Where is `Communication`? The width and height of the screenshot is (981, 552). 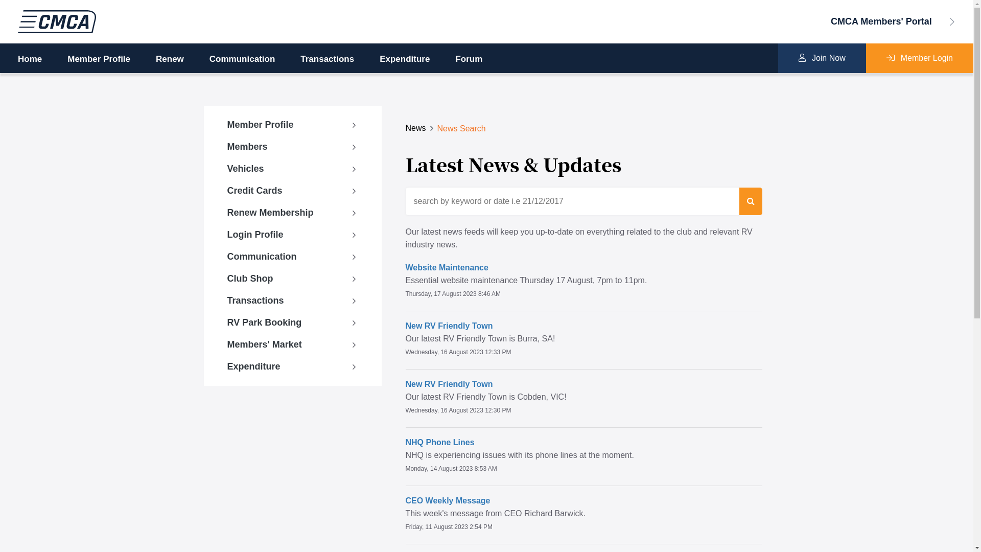
Communication is located at coordinates (242, 59).